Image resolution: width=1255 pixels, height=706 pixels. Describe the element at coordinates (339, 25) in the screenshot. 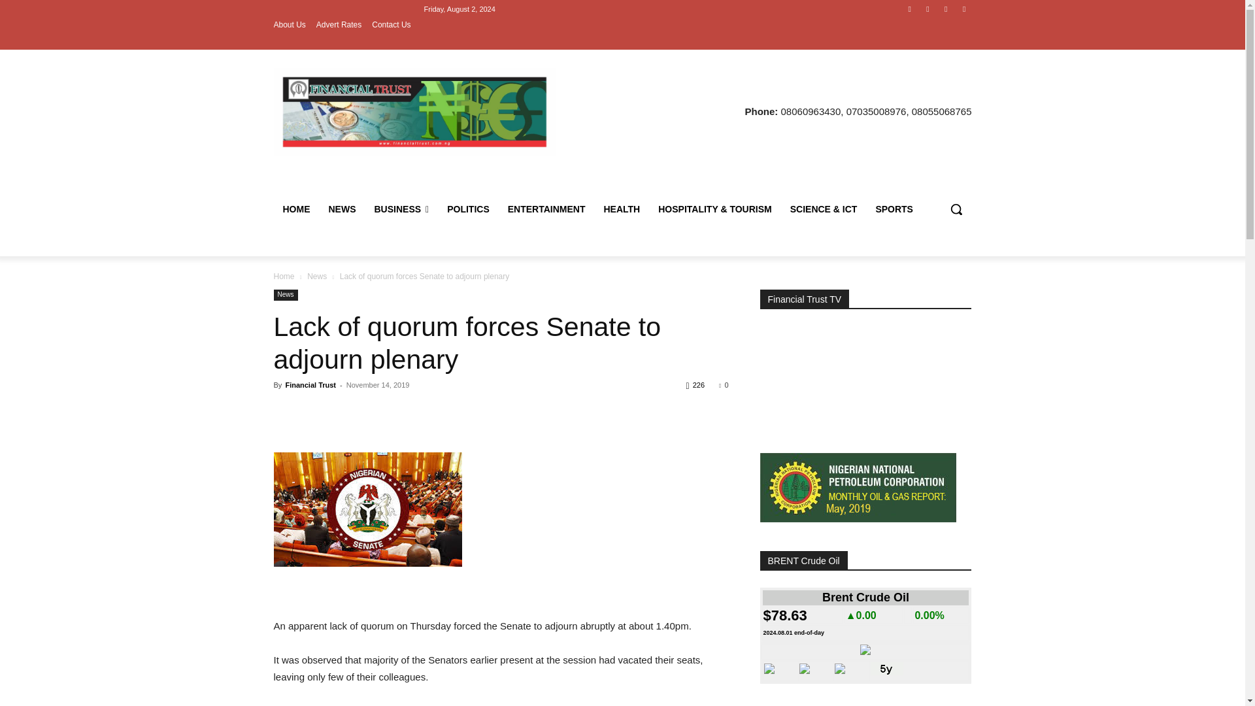

I see `Advert Rates` at that location.